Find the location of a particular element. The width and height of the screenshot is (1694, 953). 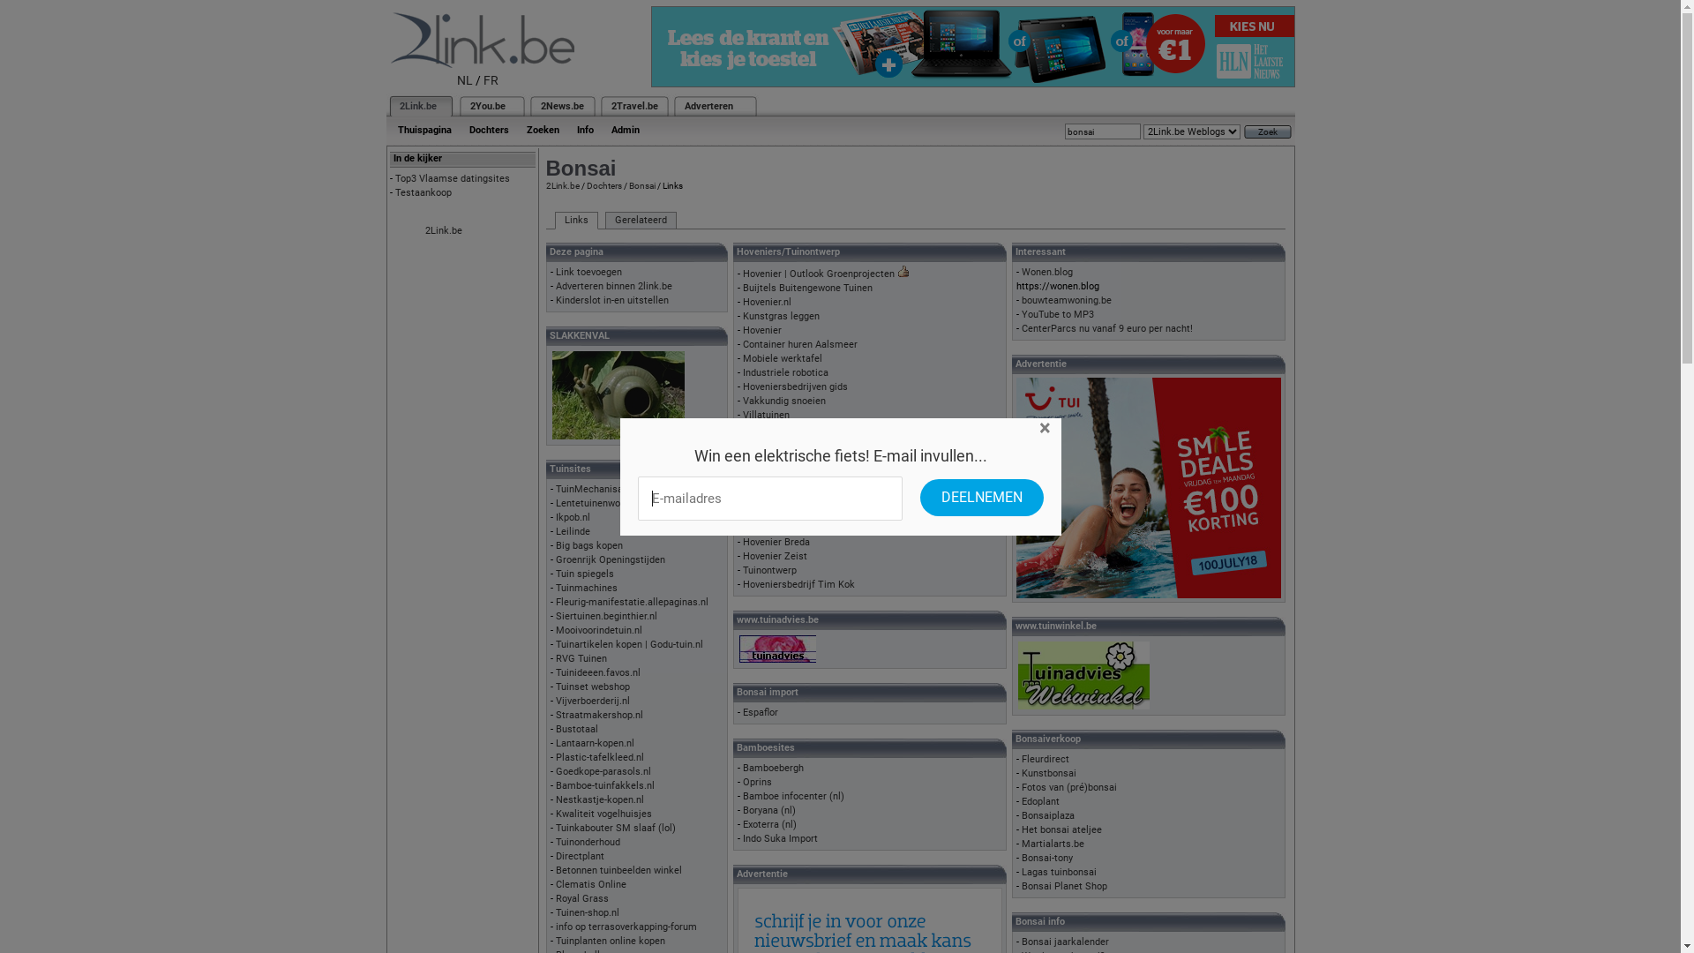

Amolenaar.nl is located at coordinates (771, 457).